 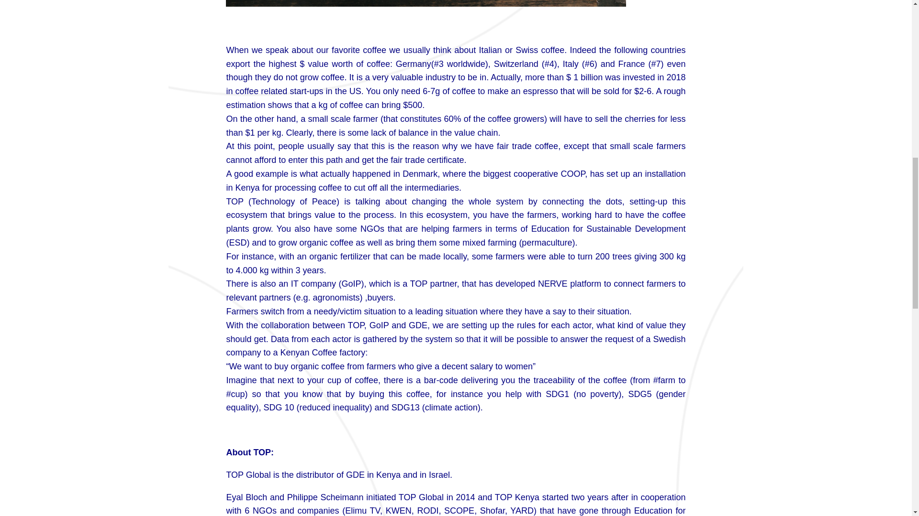 I want to click on TOP, so click(x=355, y=325).